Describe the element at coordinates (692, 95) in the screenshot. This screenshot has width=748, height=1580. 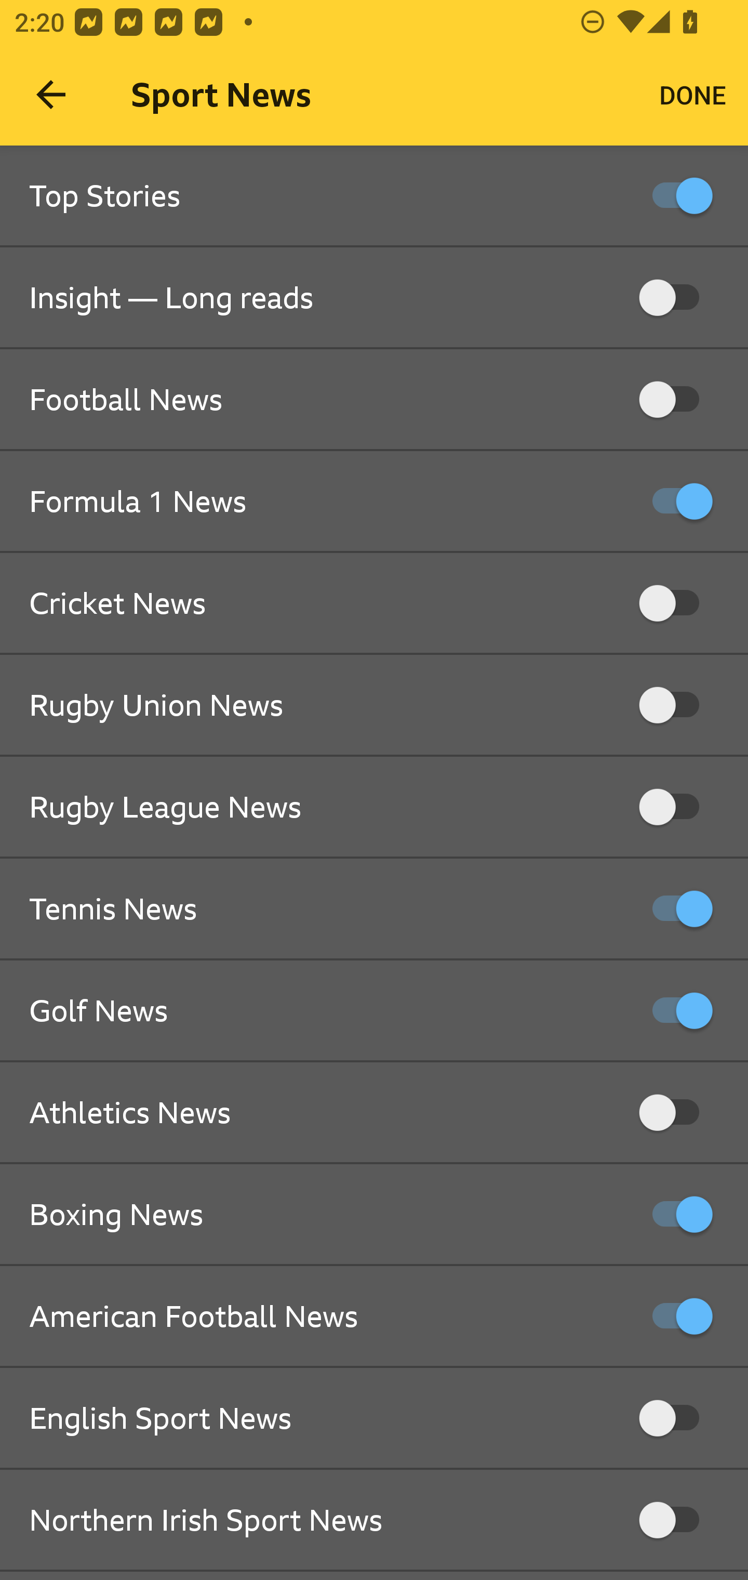
I see `DONE` at that location.